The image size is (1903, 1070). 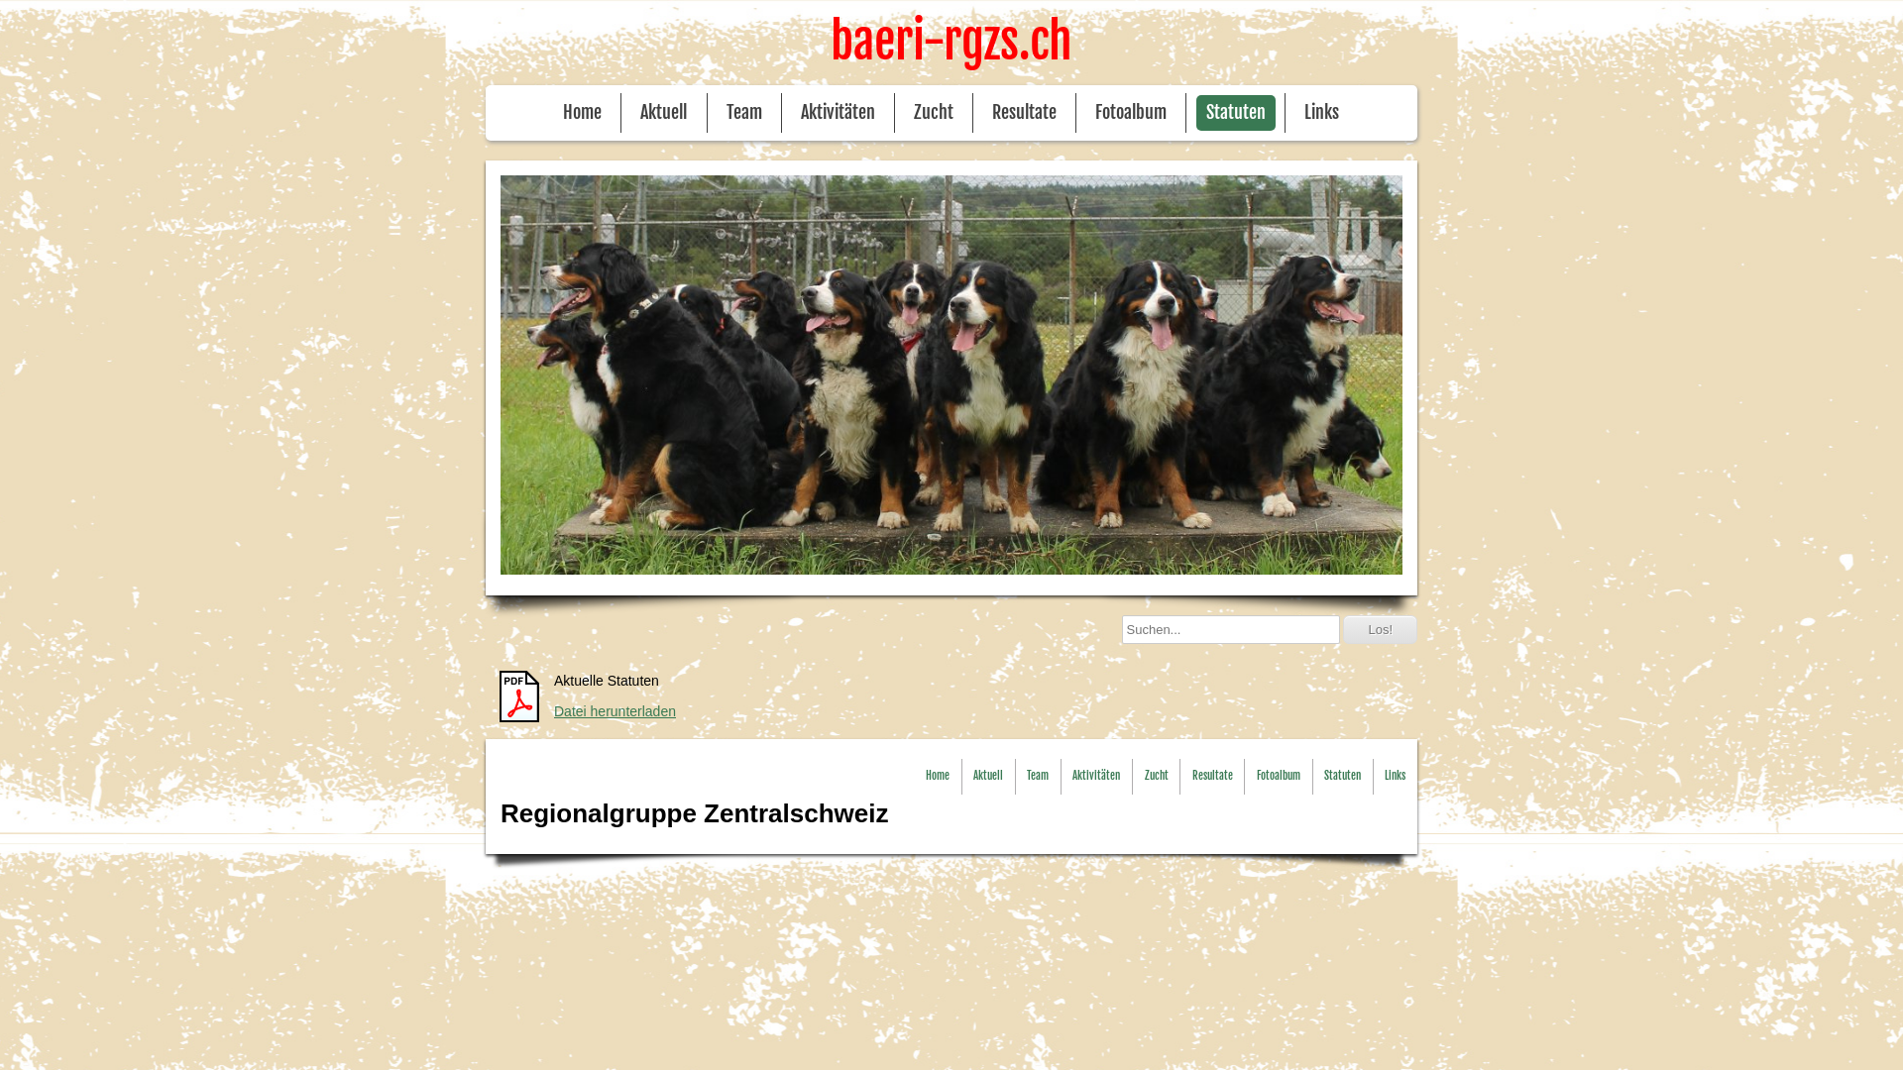 I want to click on Los!, so click(x=1380, y=630).